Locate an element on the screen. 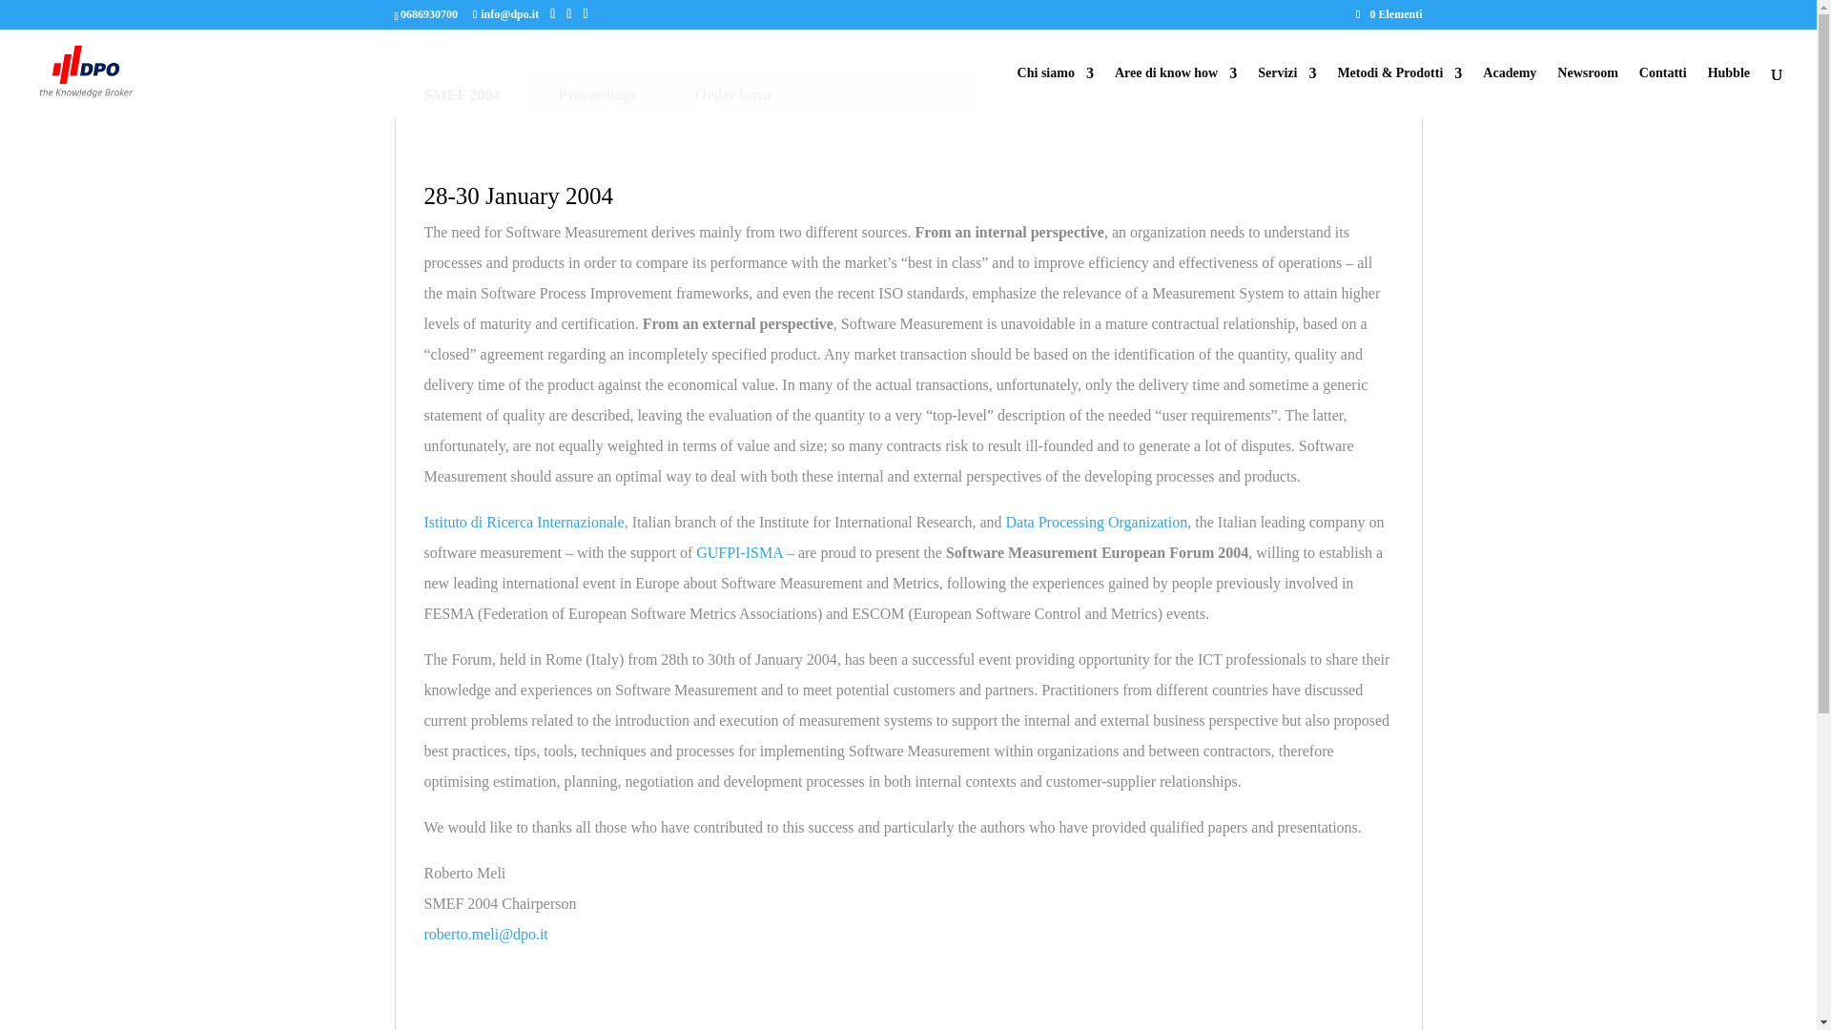  Contatti is located at coordinates (1662, 93).